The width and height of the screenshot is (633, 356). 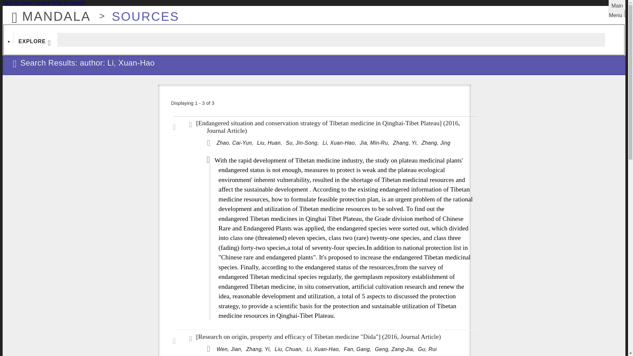 What do you see at coordinates (235, 143) in the screenshot?
I see `Zhao, Cai-Yun,` at bounding box center [235, 143].